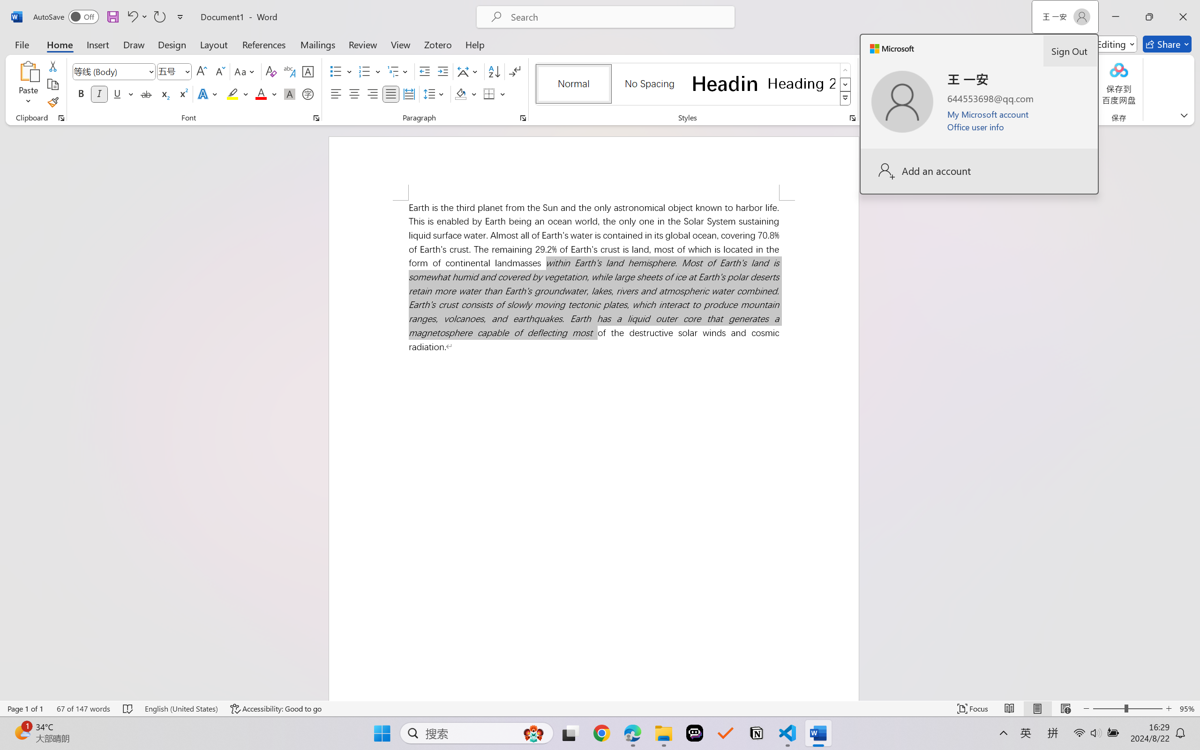  Describe the element at coordinates (245, 71) in the screenshot. I see `Change Case` at that location.